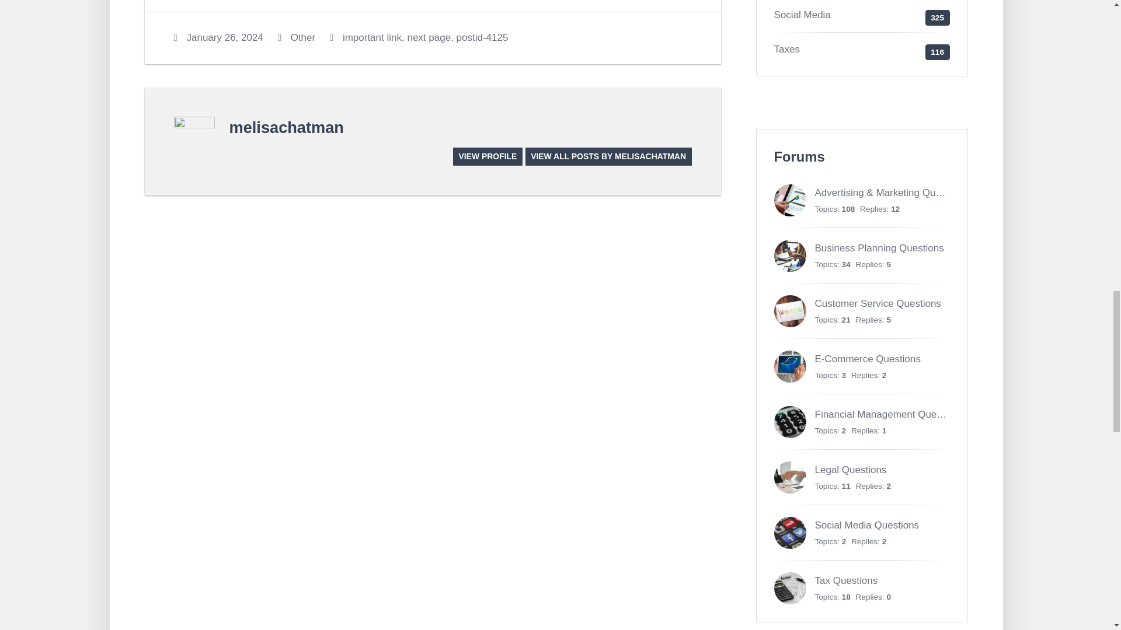  I want to click on VIEW PROFILE, so click(487, 156).